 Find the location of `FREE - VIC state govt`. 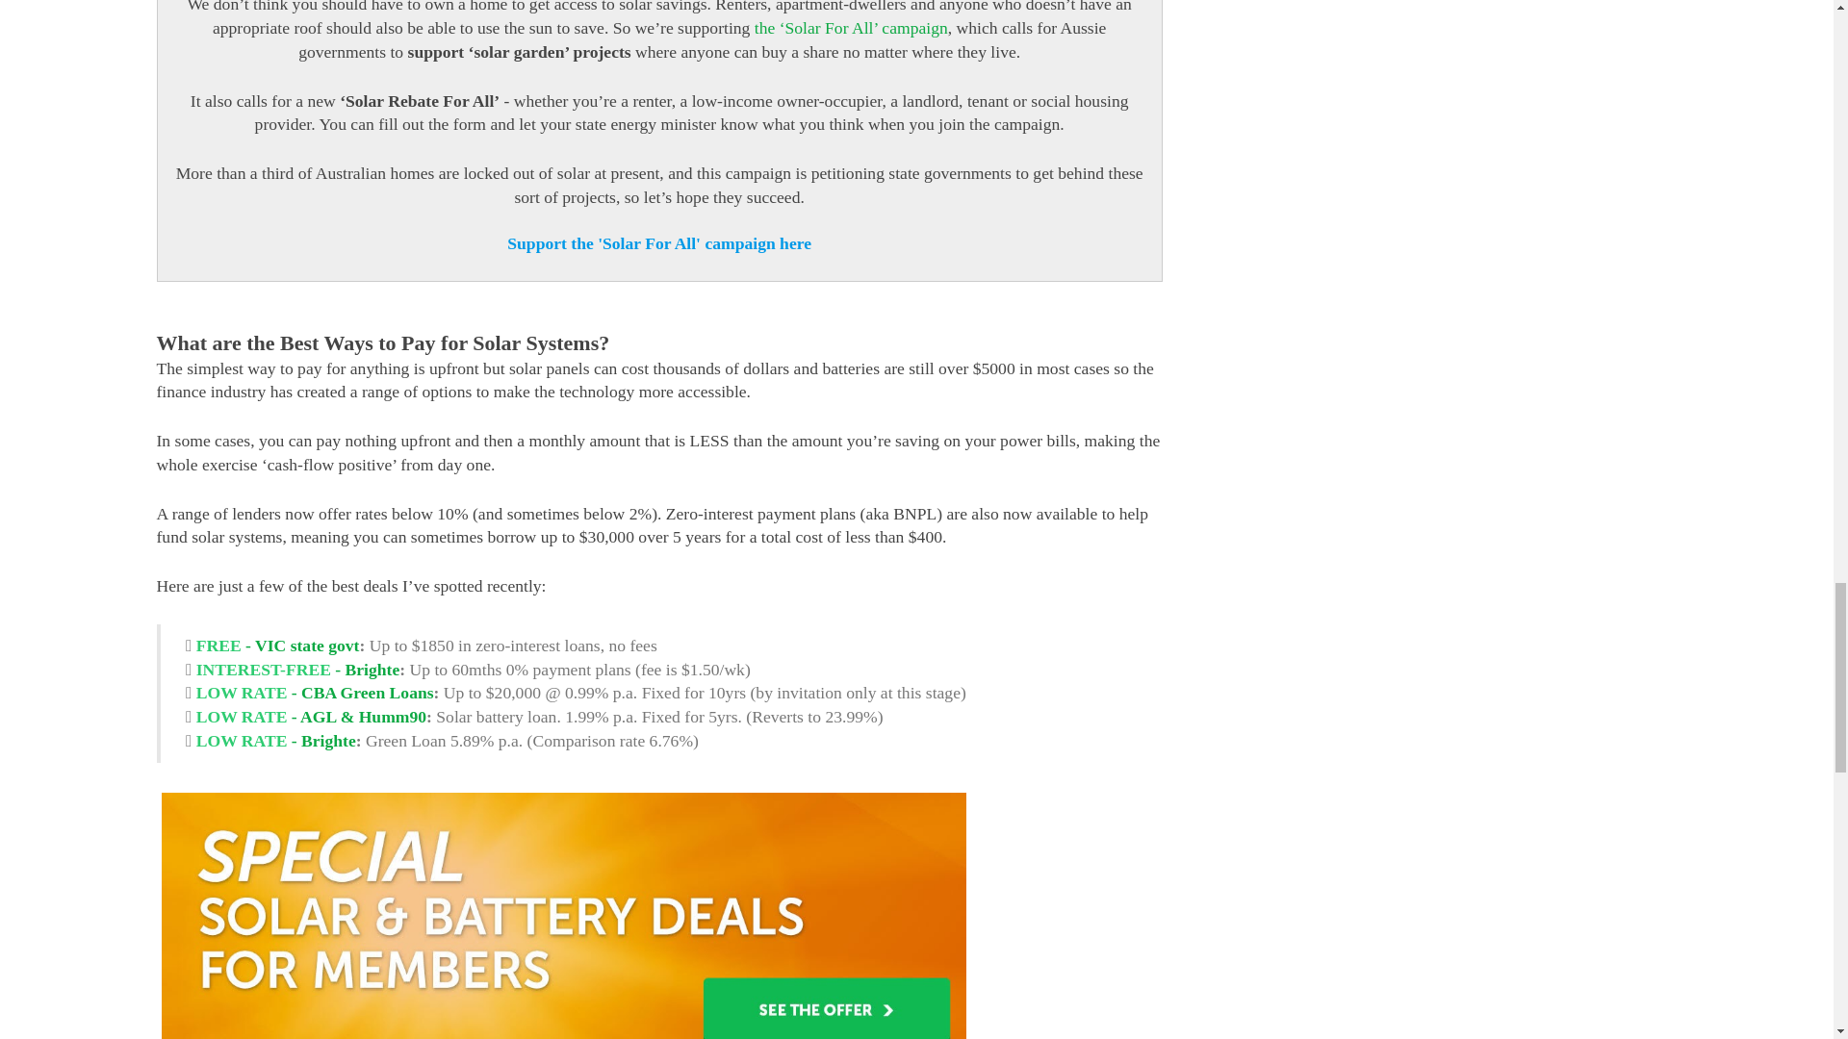

FREE - VIC state govt is located at coordinates (277, 645).